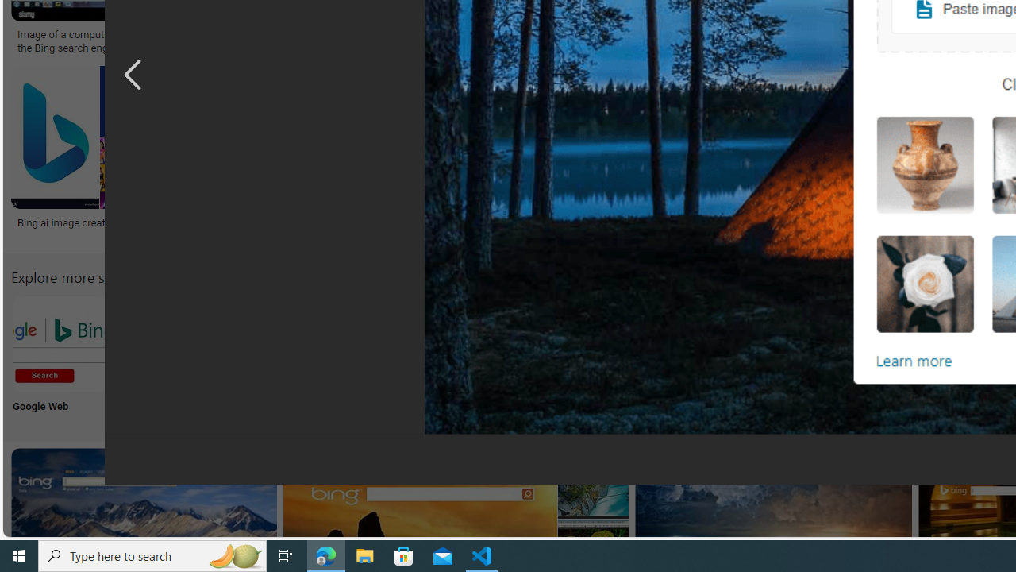 This screenshot has width=1016, height=572. I want to click on FIX: Downloading proxy script message on Google Chrome, so click(736, 229).